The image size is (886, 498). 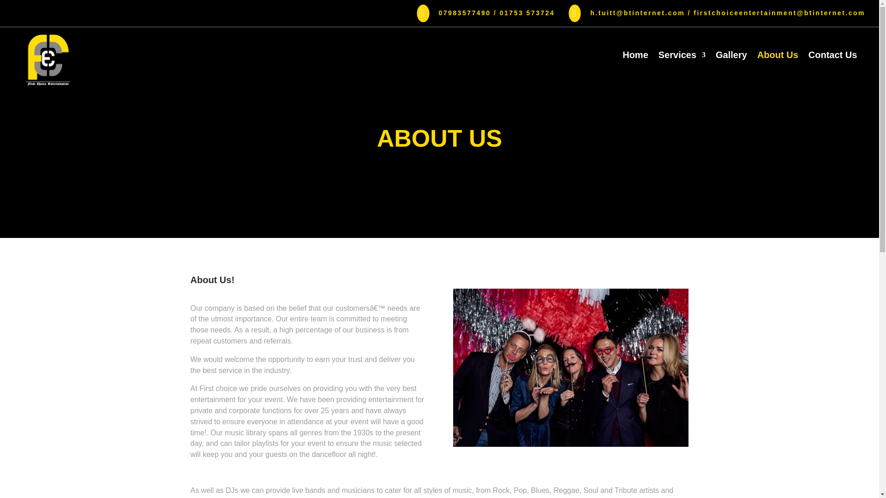 What do you see at coordinates (48, 60) in the screenshot?
I see `58` at bounding box center [48, 60].